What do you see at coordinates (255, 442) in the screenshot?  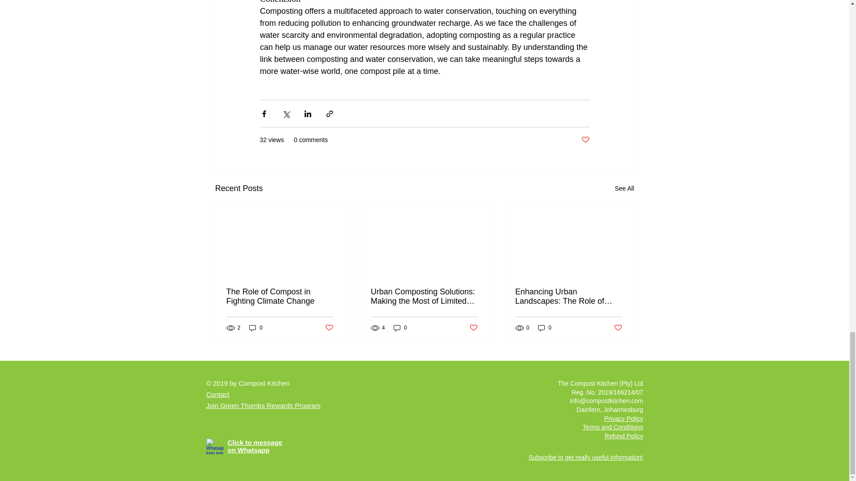 I see `Click to message` at bounding box center [255, 442].